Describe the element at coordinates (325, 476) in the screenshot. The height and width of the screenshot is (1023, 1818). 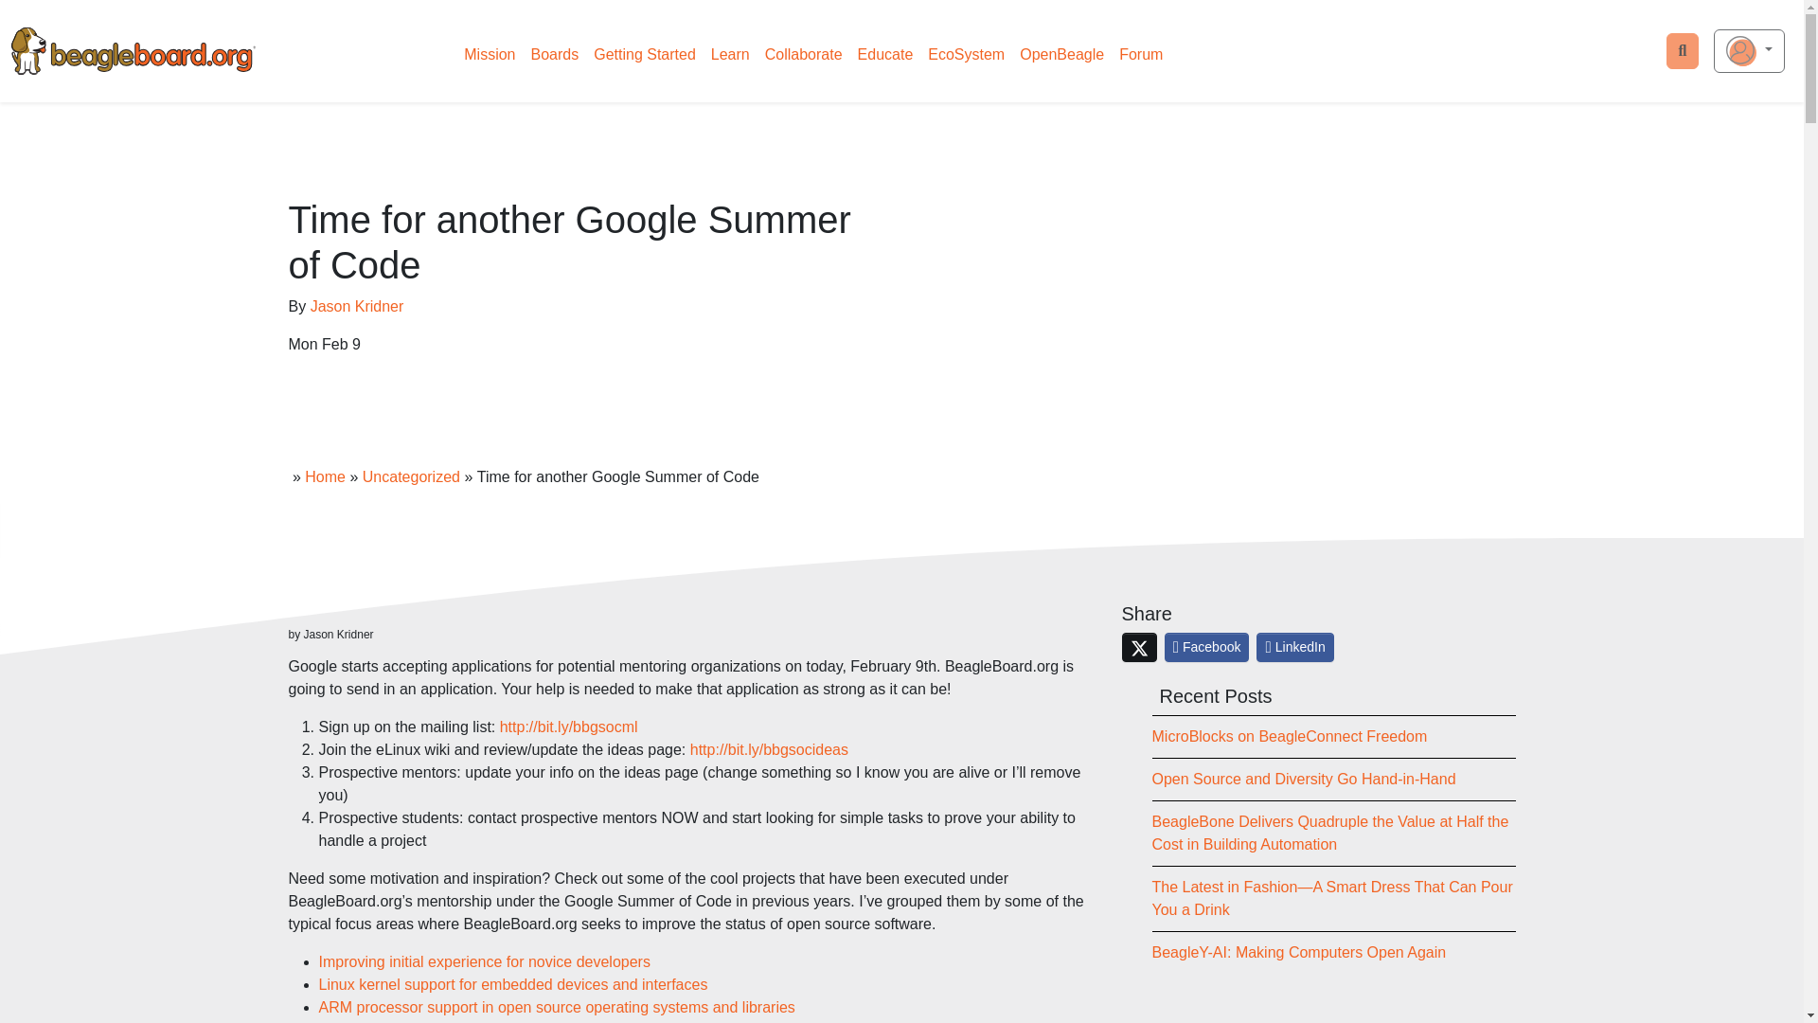
I see `Home` at that location.